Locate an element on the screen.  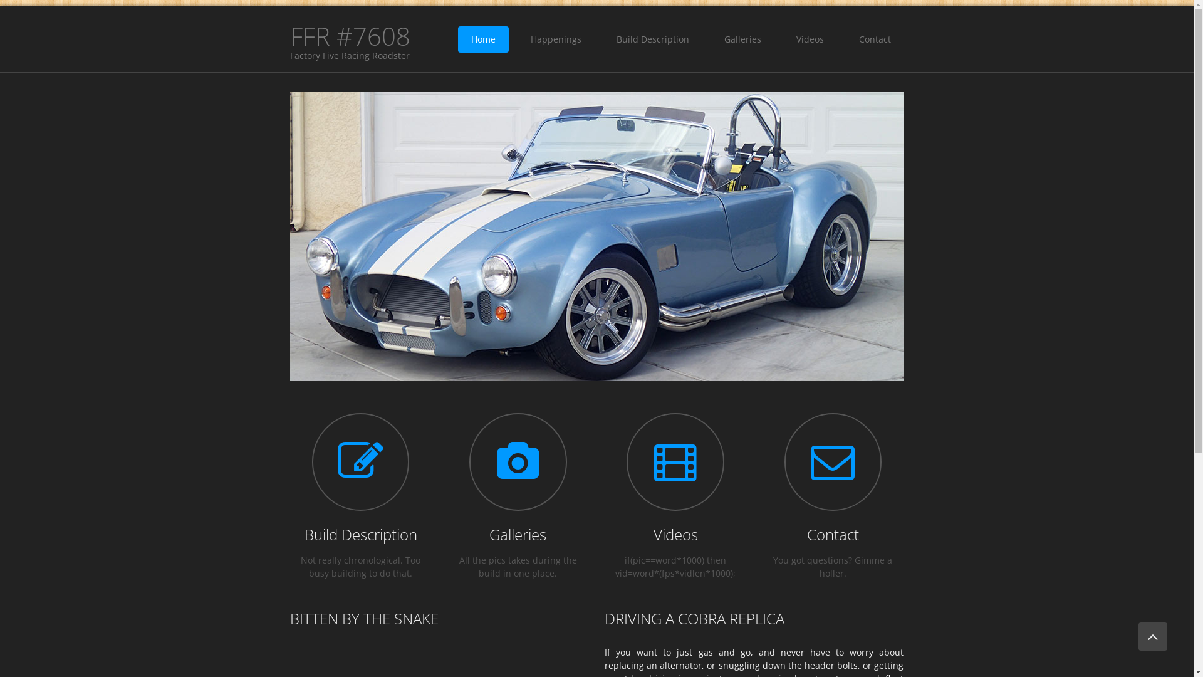
FFR #7608 is located at coordinates (350, 36).